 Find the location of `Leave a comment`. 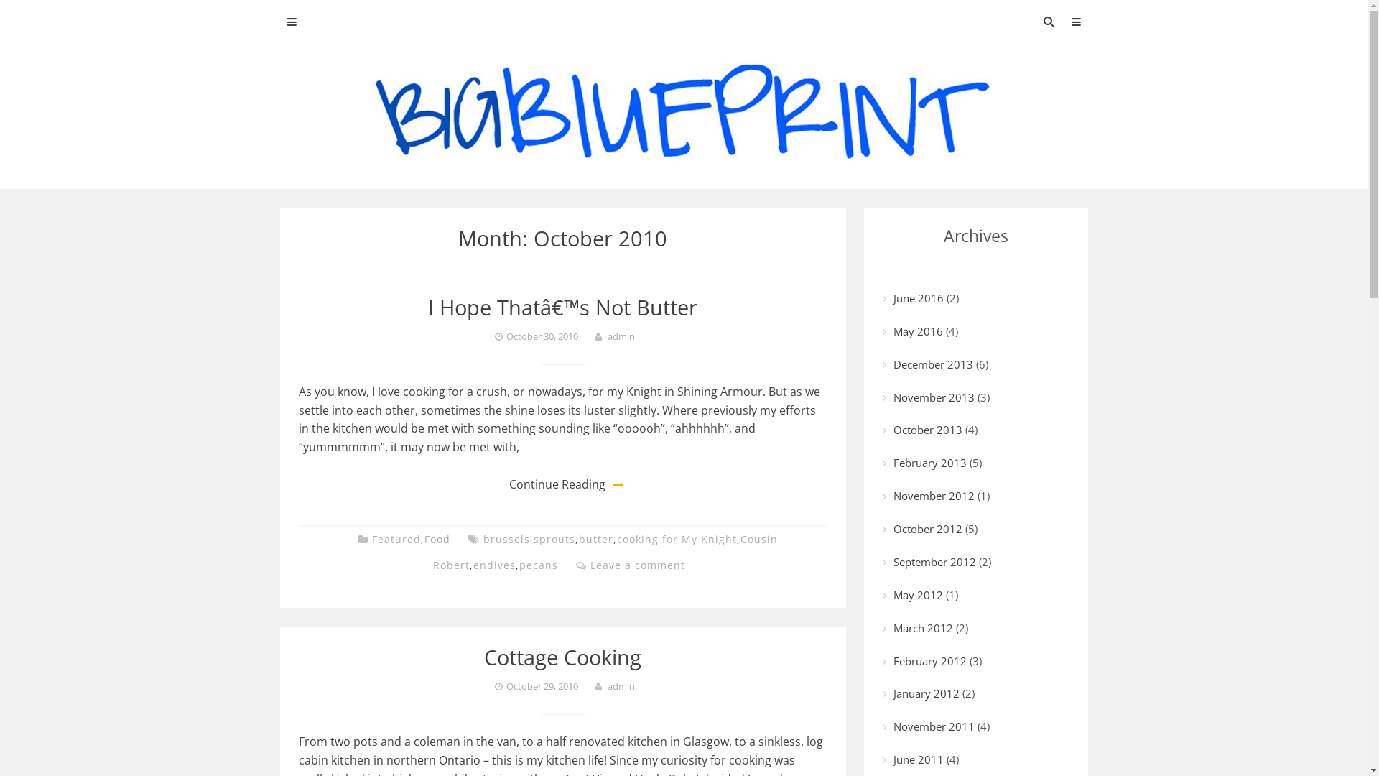

Leave a comment is located at coordinates (638, 565).